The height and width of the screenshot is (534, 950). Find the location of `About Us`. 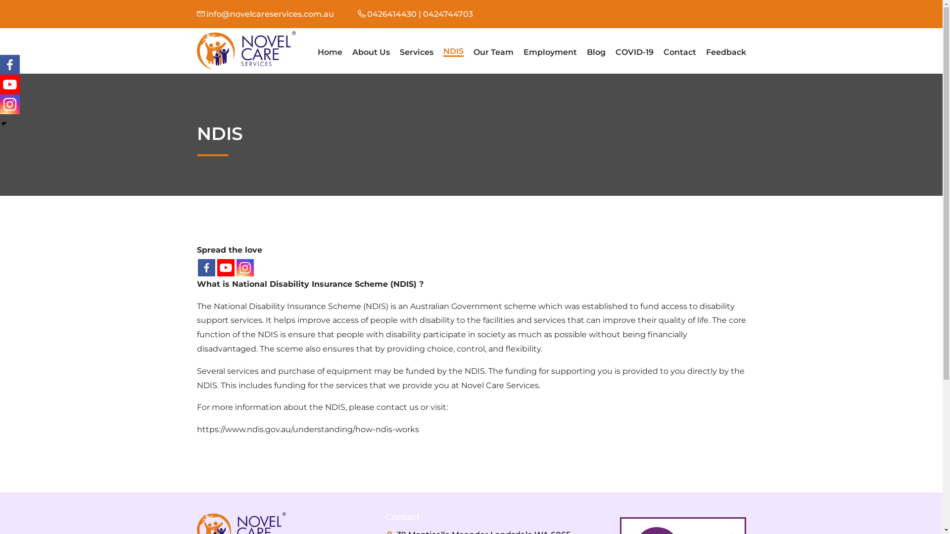

About Us is located at coordinates (371, 52).